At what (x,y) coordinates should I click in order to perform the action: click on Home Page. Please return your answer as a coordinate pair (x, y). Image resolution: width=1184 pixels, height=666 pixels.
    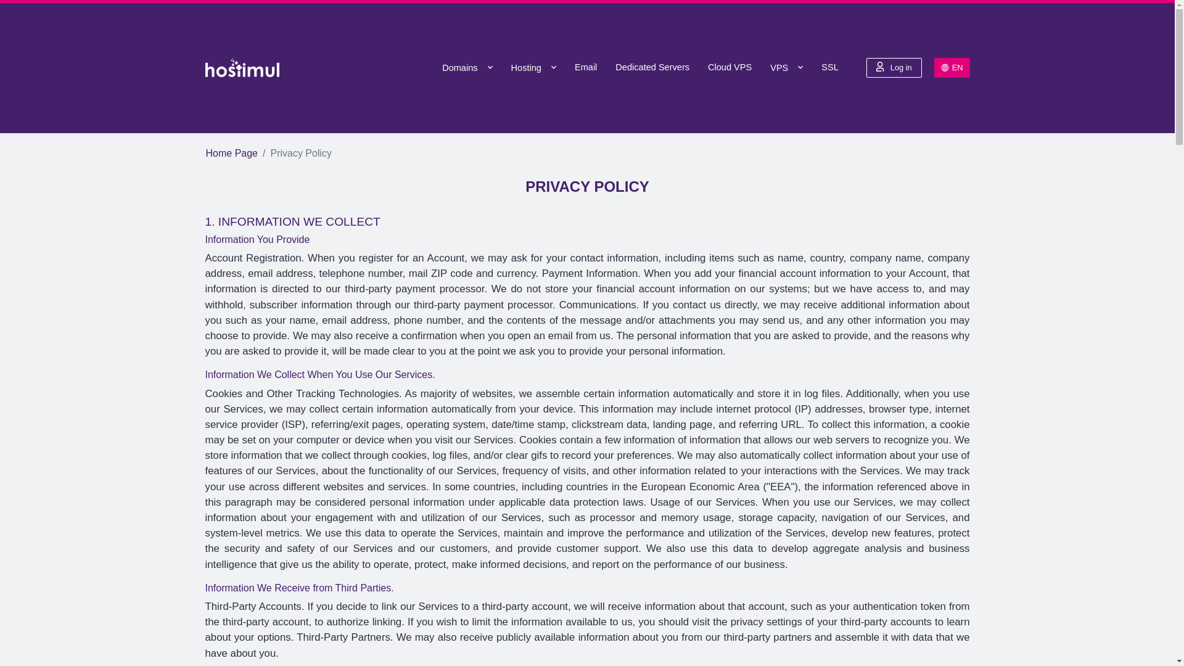
    Looking at the image, I should click on (232, 153).